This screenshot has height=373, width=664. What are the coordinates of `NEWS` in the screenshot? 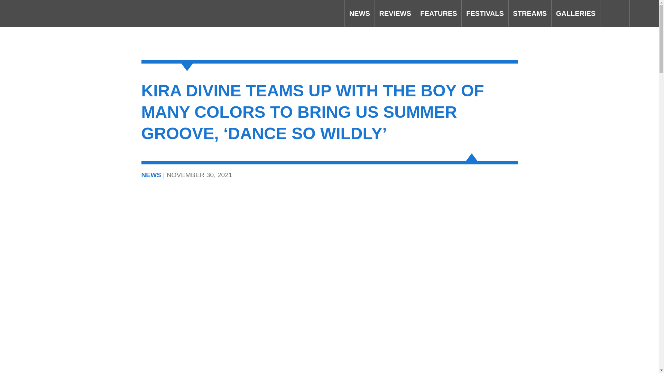 It's located at (359, 13).